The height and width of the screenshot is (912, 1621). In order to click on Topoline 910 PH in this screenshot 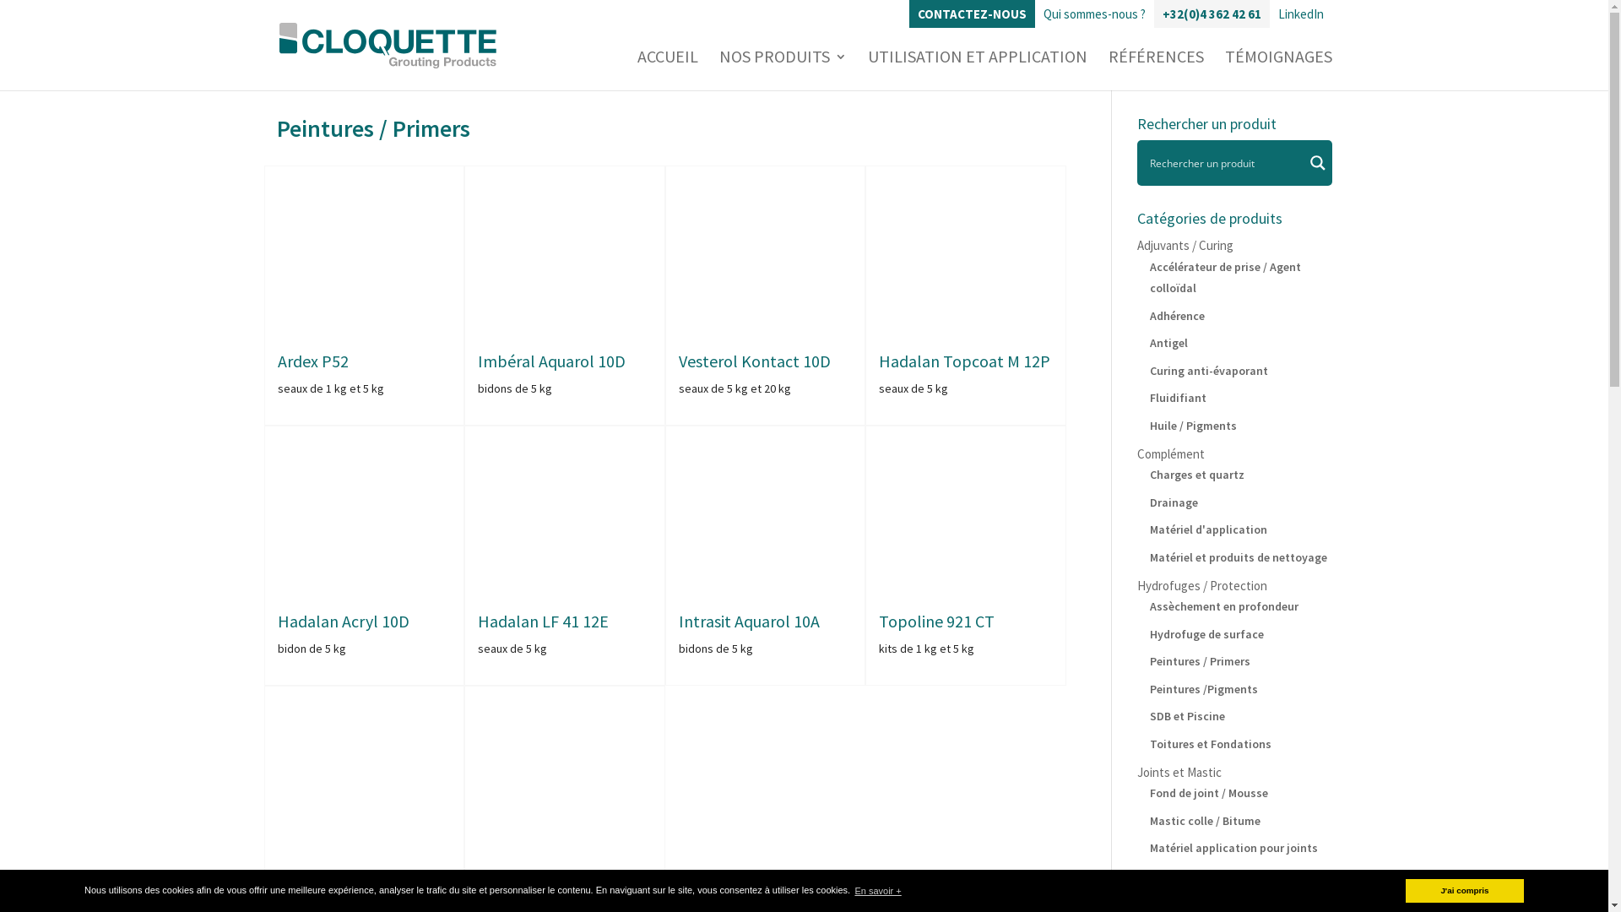, I will do `click(336, 882)`.